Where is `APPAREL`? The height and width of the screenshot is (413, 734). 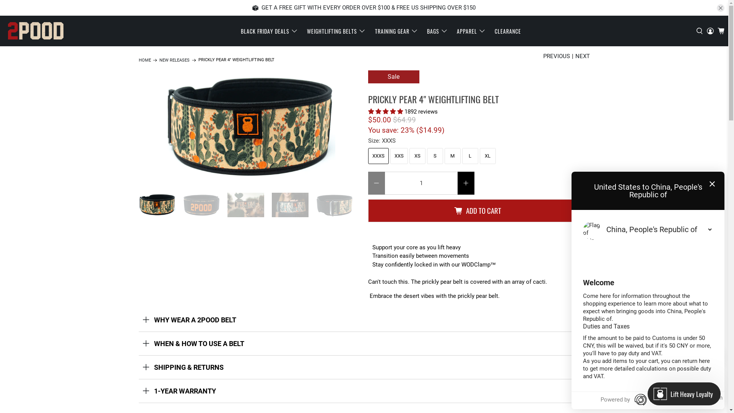 APPAREL is located at coordinates (472, 31).